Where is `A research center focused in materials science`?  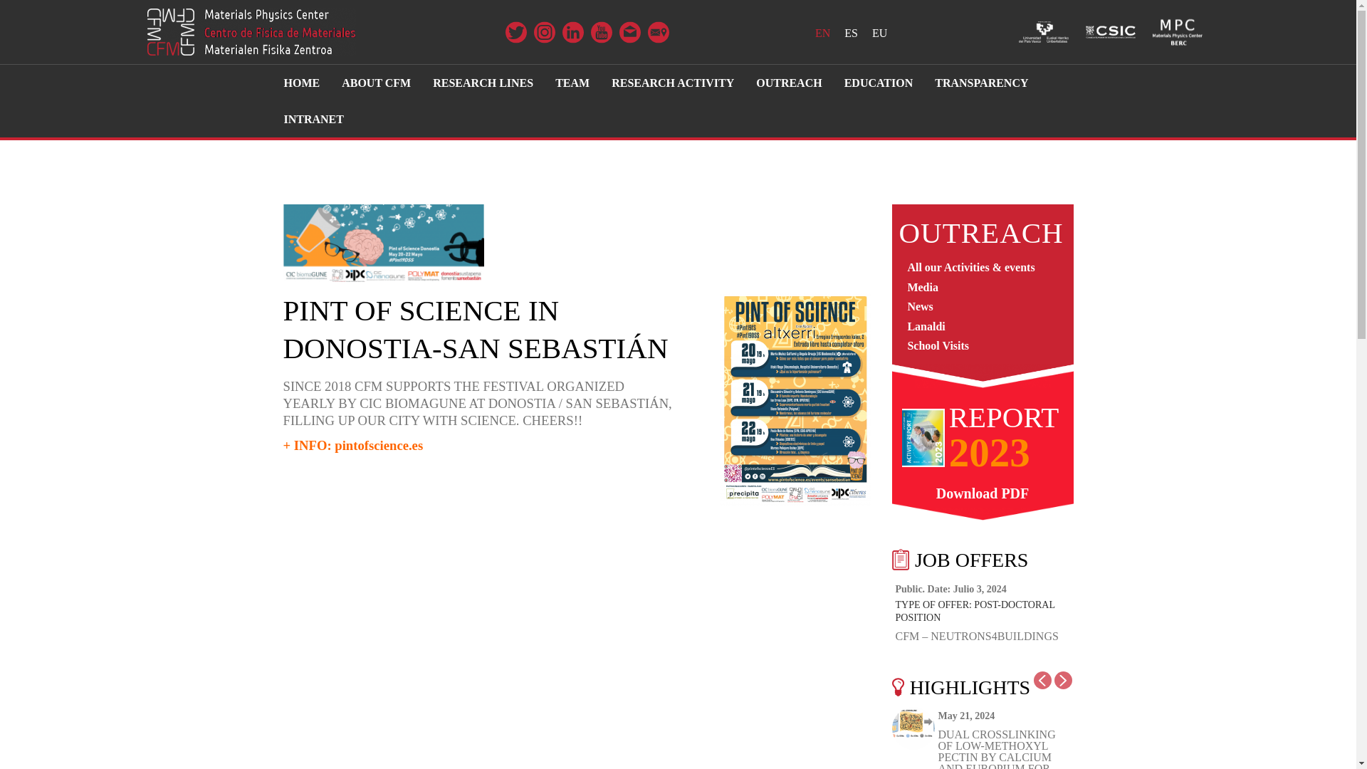
A research center focused in materials science is located at coordinates (251, 31).